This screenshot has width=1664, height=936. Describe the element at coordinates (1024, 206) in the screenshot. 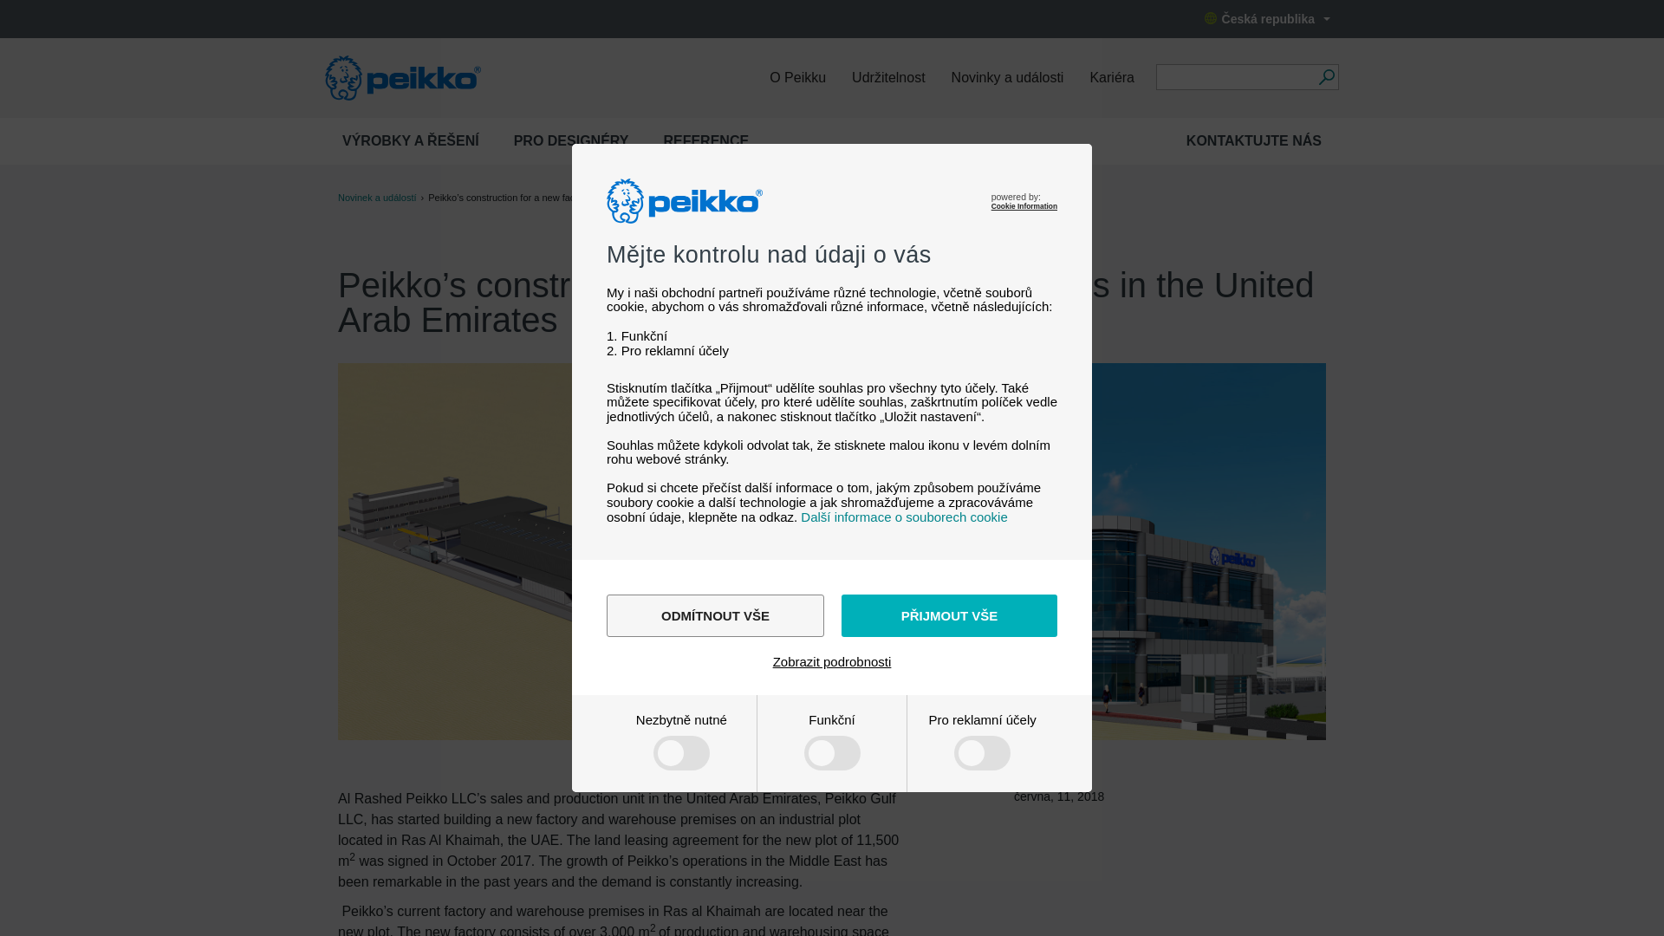

I see `Cookie Information` at that location.